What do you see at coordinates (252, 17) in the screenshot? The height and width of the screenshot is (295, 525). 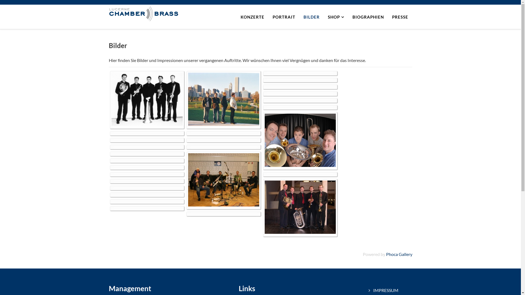 I see `KONZERTE` at bounding box center [252, 17].